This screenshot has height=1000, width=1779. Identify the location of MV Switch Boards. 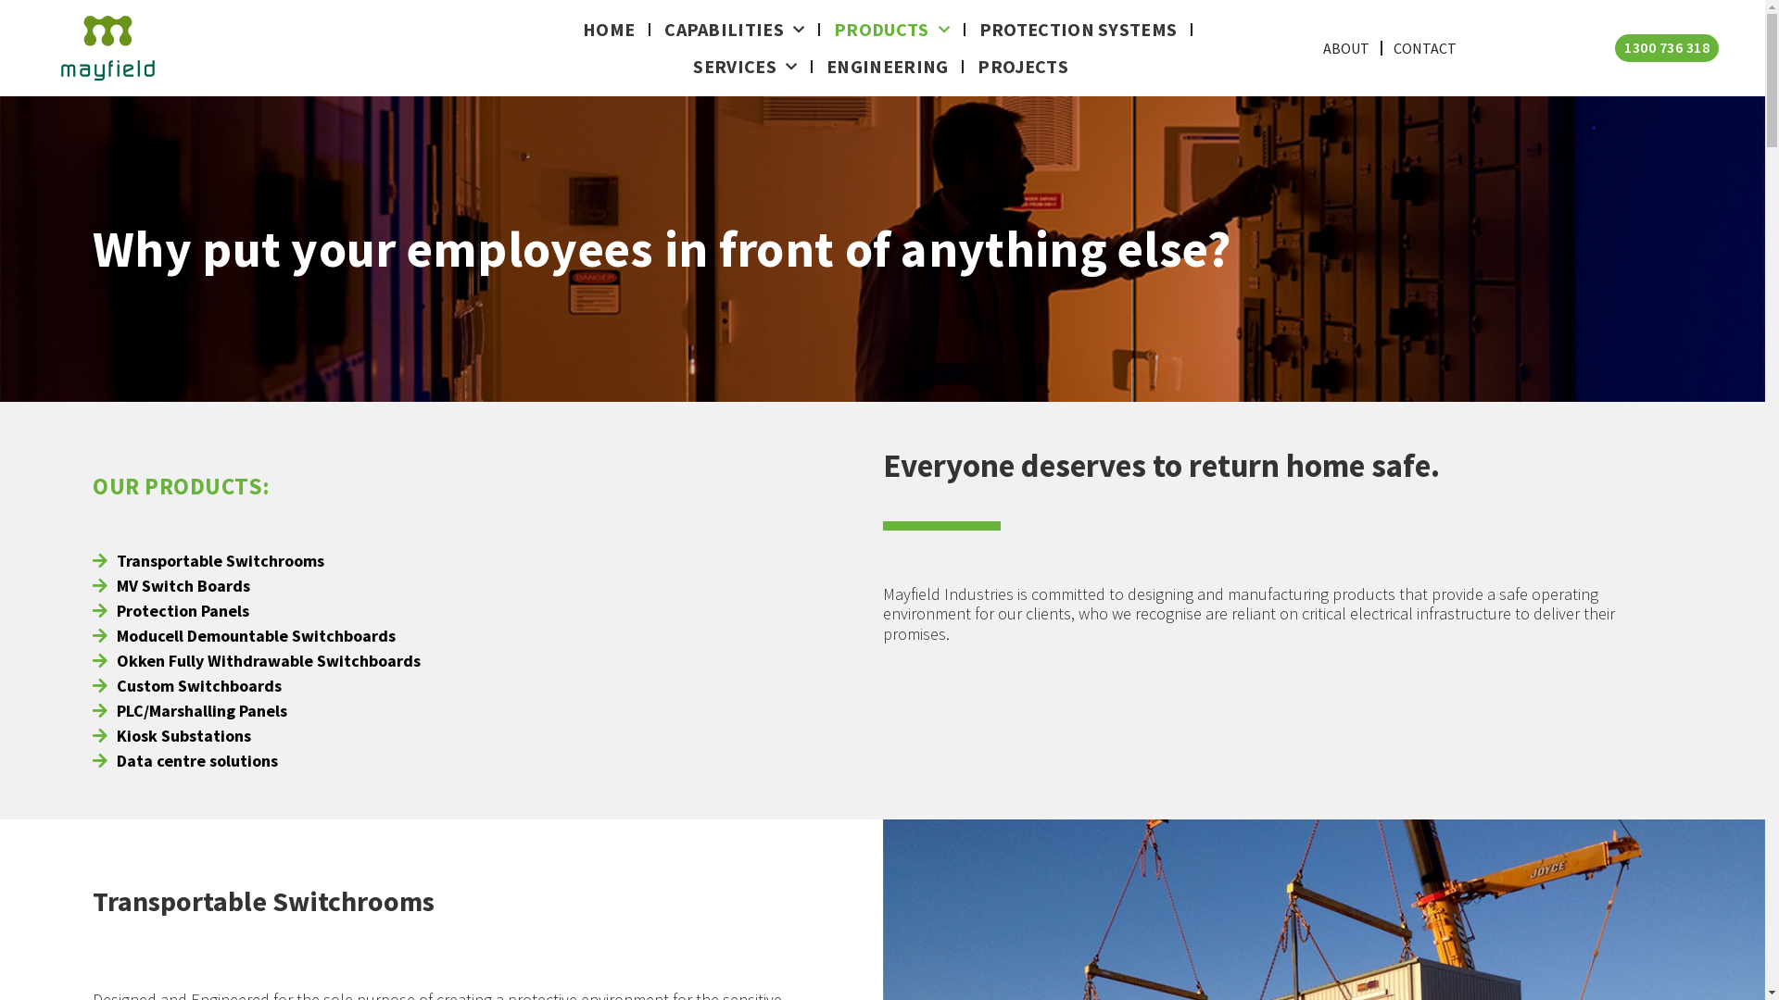
(171, 585).